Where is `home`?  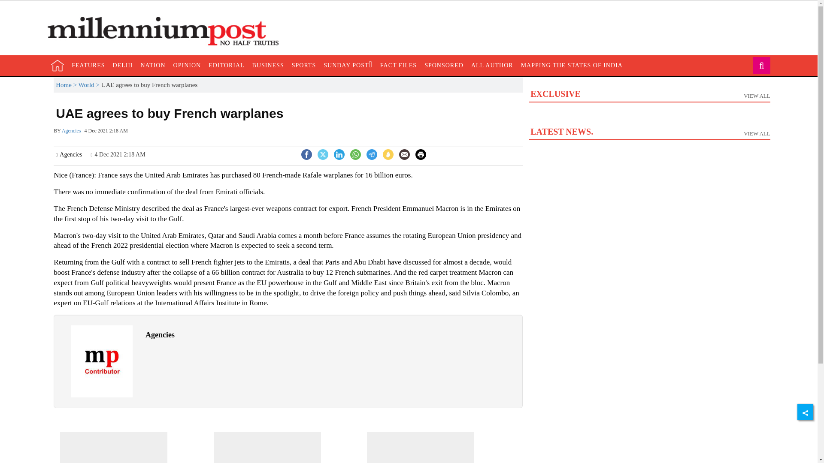 home is located at coordinates (58, 66).